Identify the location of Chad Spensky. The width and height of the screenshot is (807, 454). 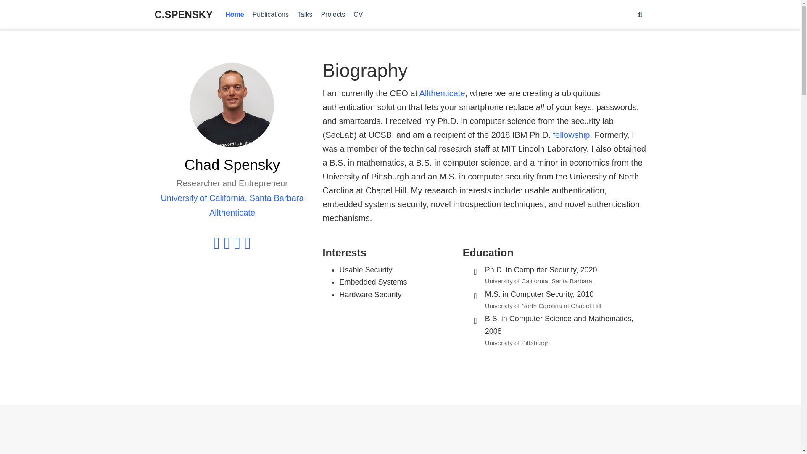
(358, 453).